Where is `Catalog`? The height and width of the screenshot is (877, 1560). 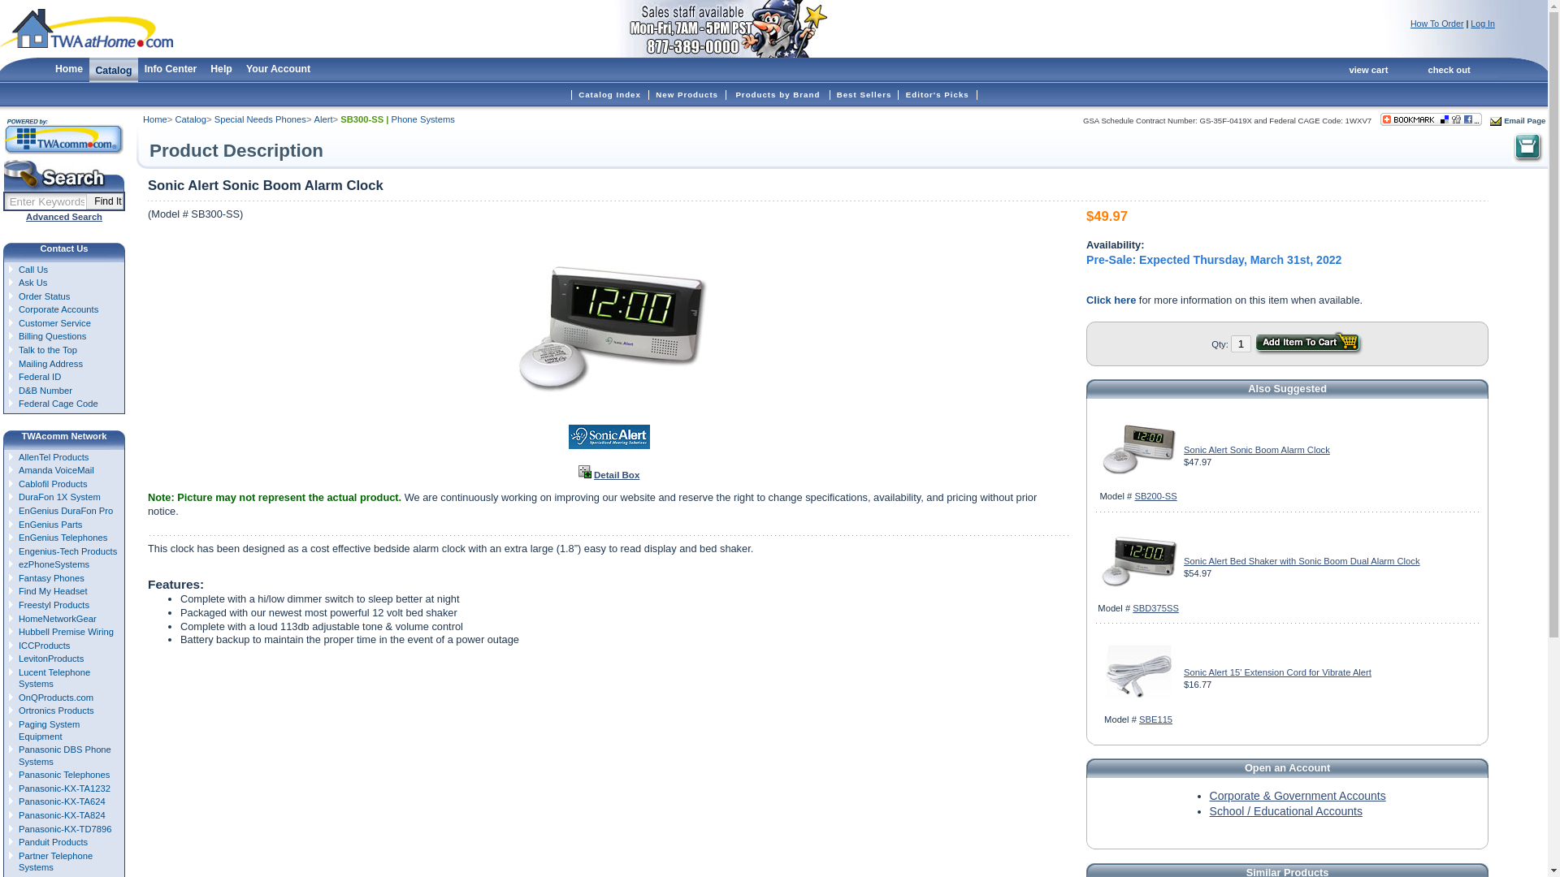
Catalog is located at coordinates (191, 119).